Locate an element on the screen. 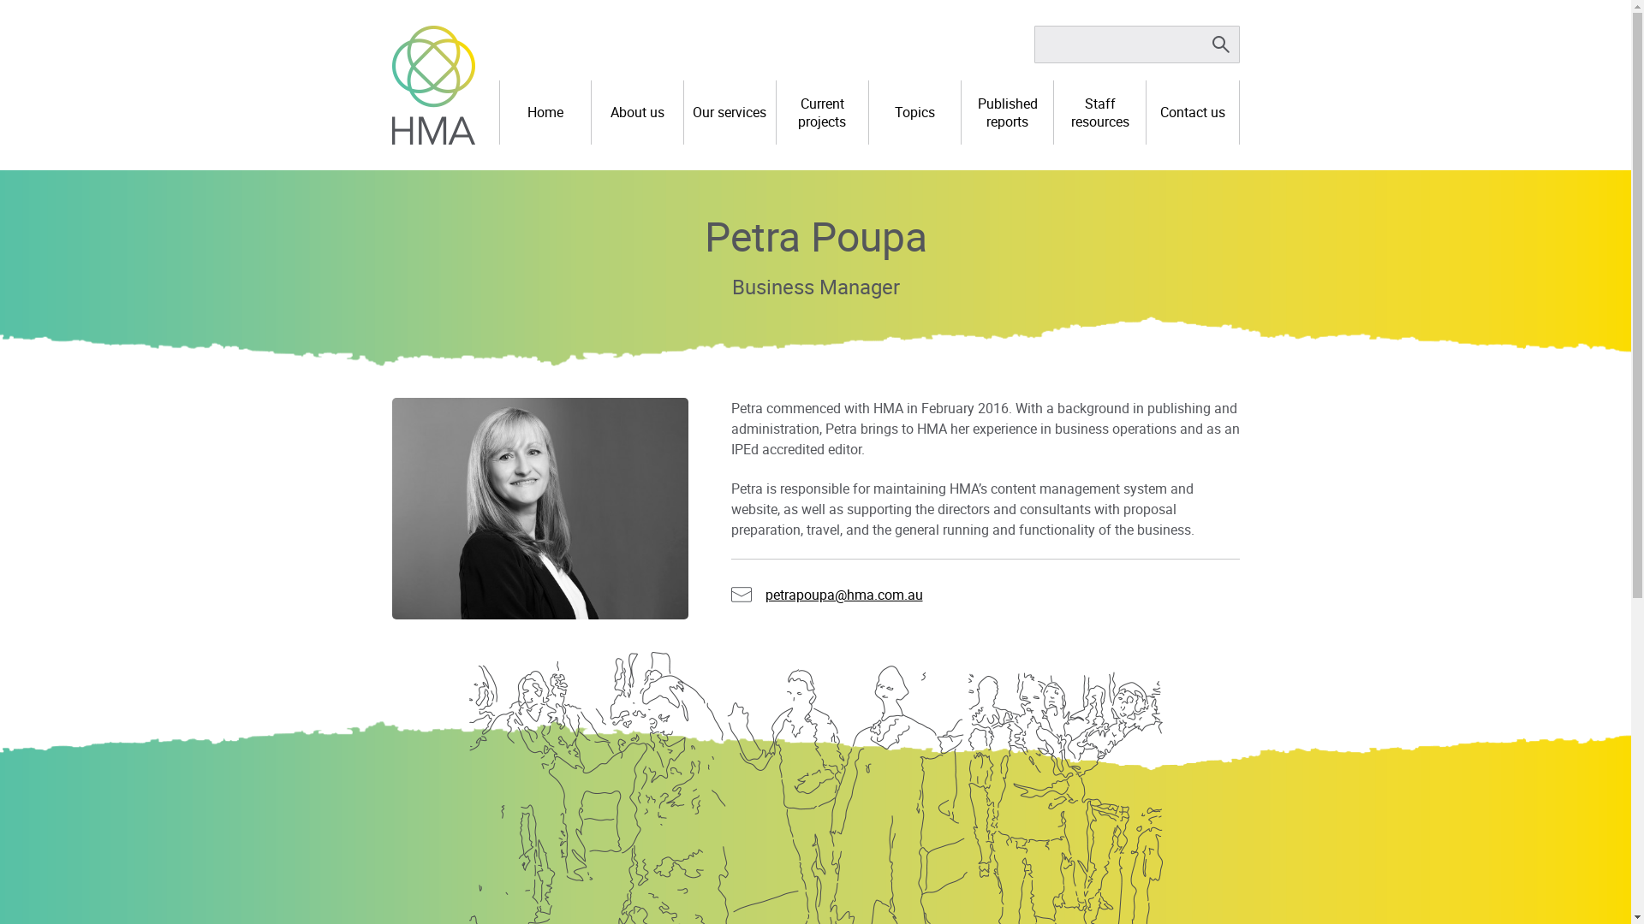 This screenshot has height=924, width=1644. Home is located at coordinates (545, 113).